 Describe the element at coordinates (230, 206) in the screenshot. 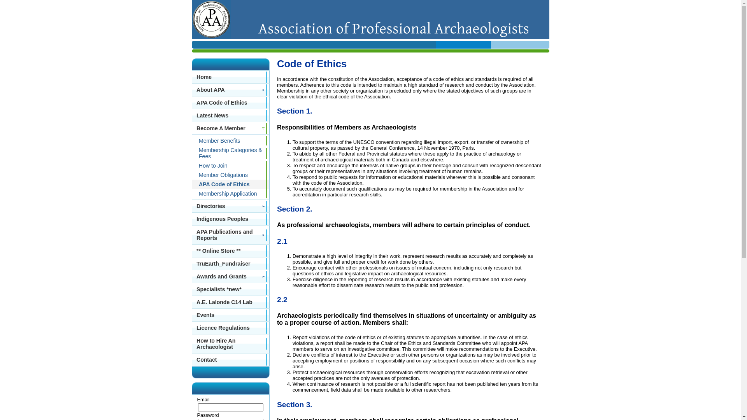

I see `Directories` at that location.